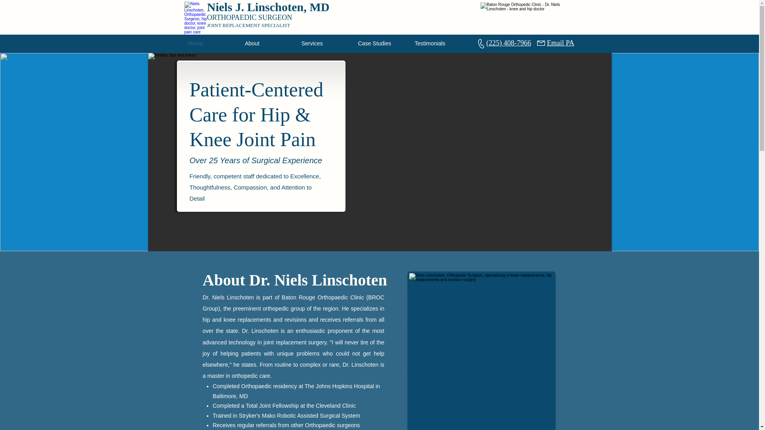 The height and width of the screenshot is (430, 765). I want to click on About, so click(269, 43).